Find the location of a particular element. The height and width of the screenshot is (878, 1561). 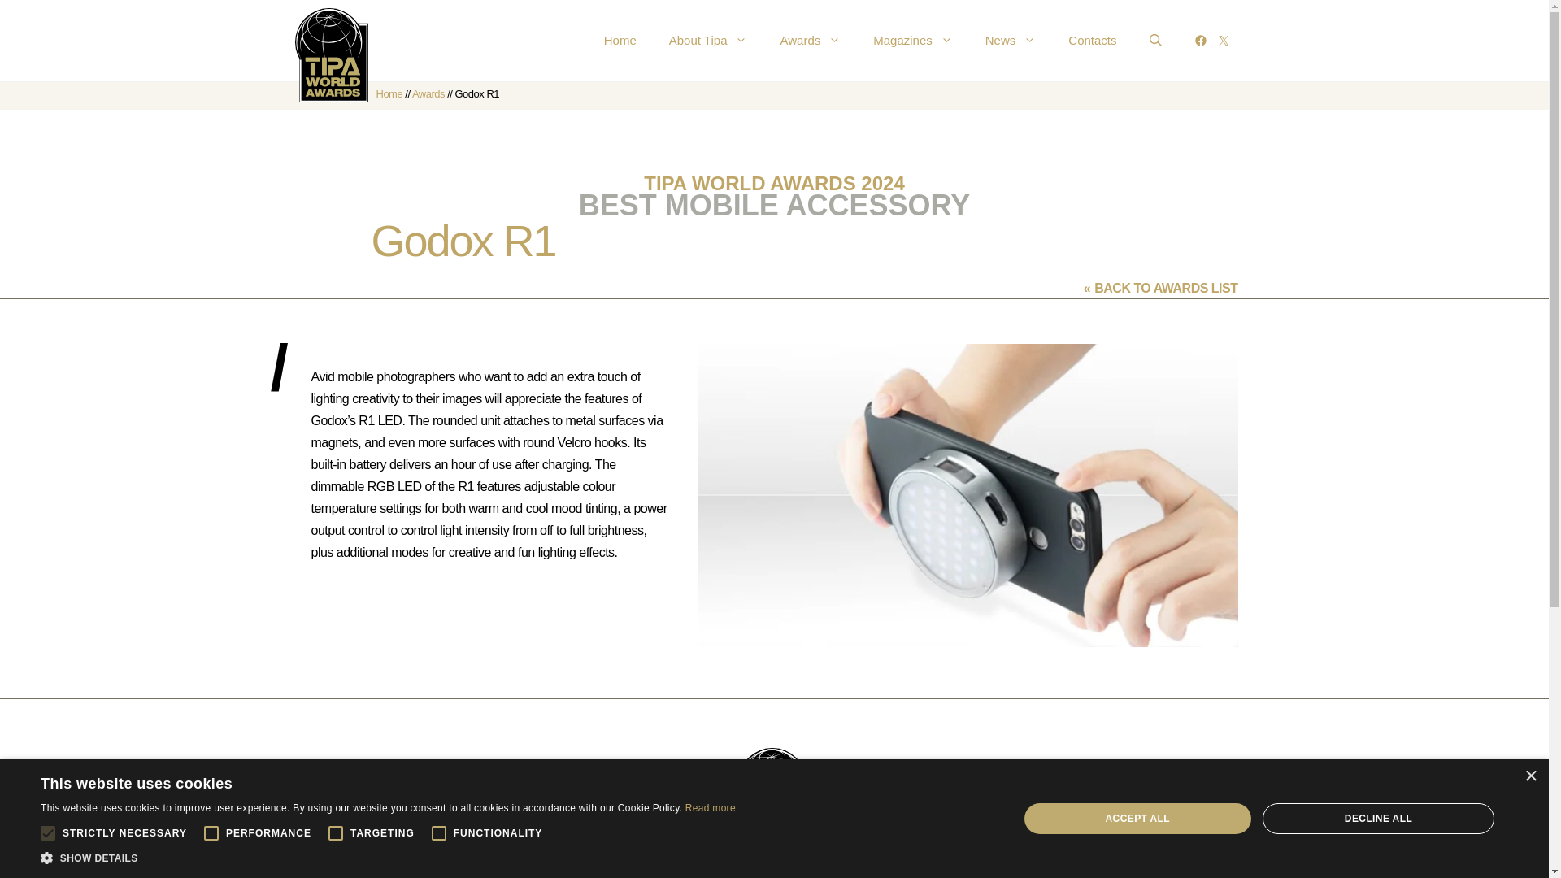

Contacts is located at coordinates (1093, 41).